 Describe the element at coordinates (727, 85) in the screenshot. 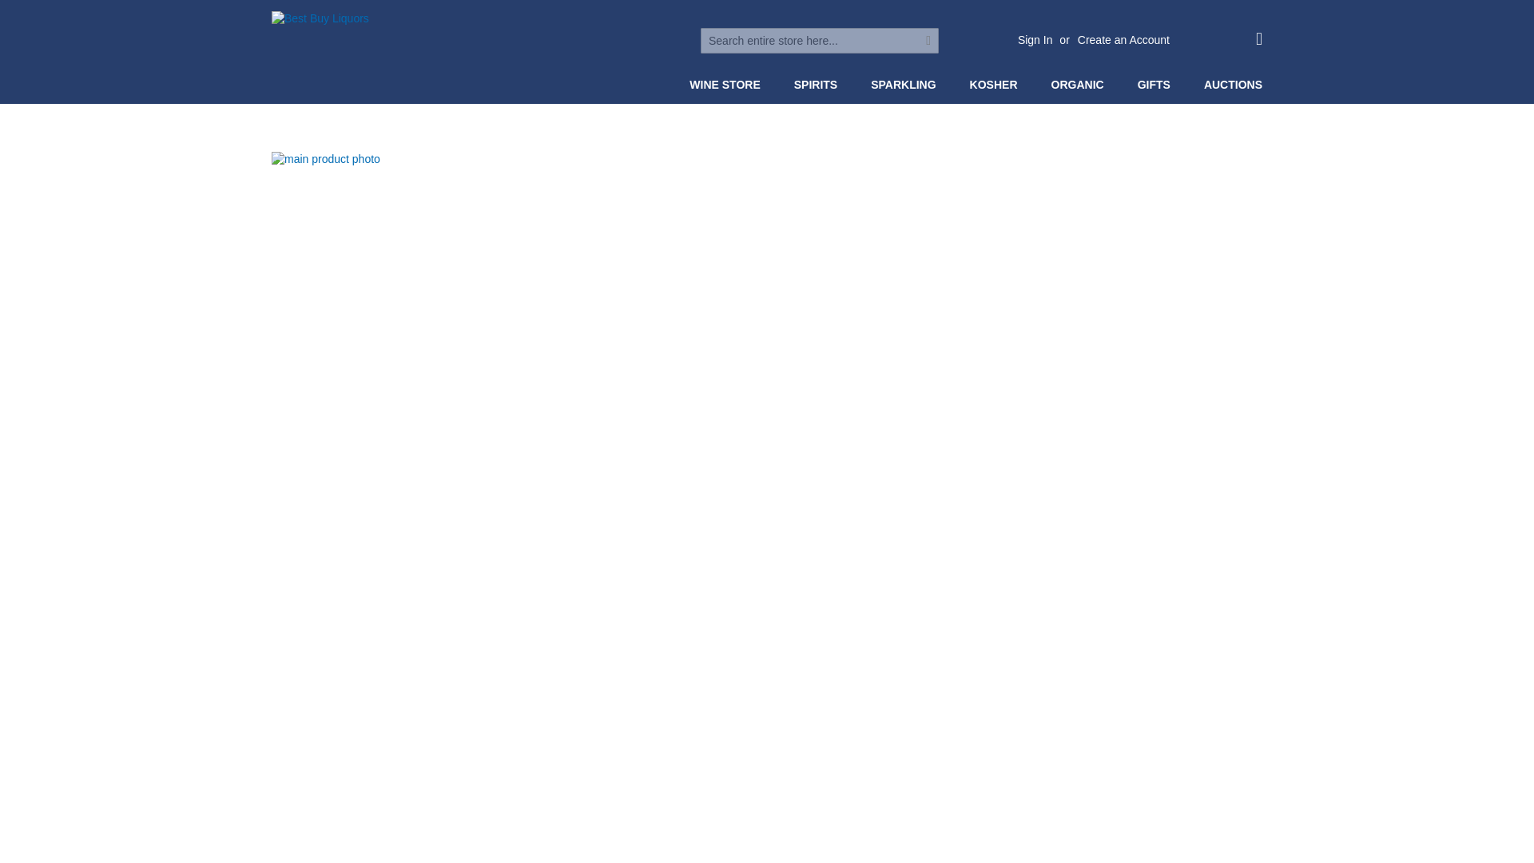

I see `WINE STORE` at that location.